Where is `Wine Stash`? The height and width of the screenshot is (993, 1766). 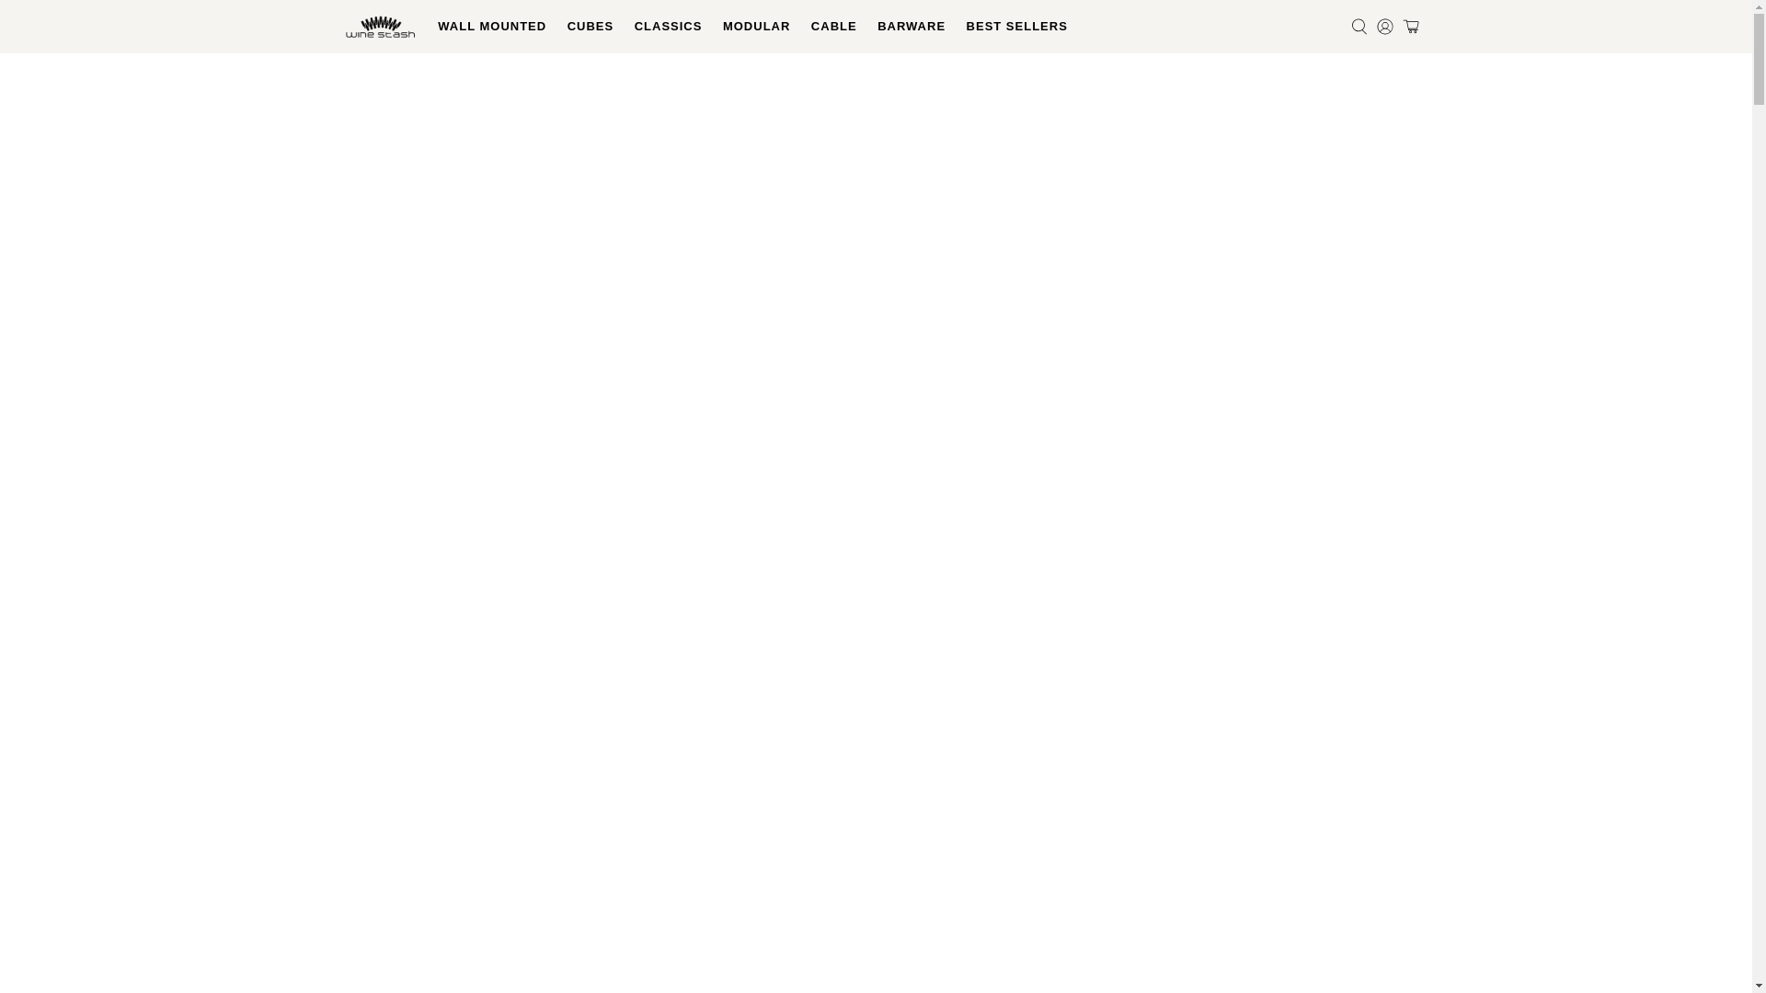 Wine Stash is located at coordinates (381, 27).